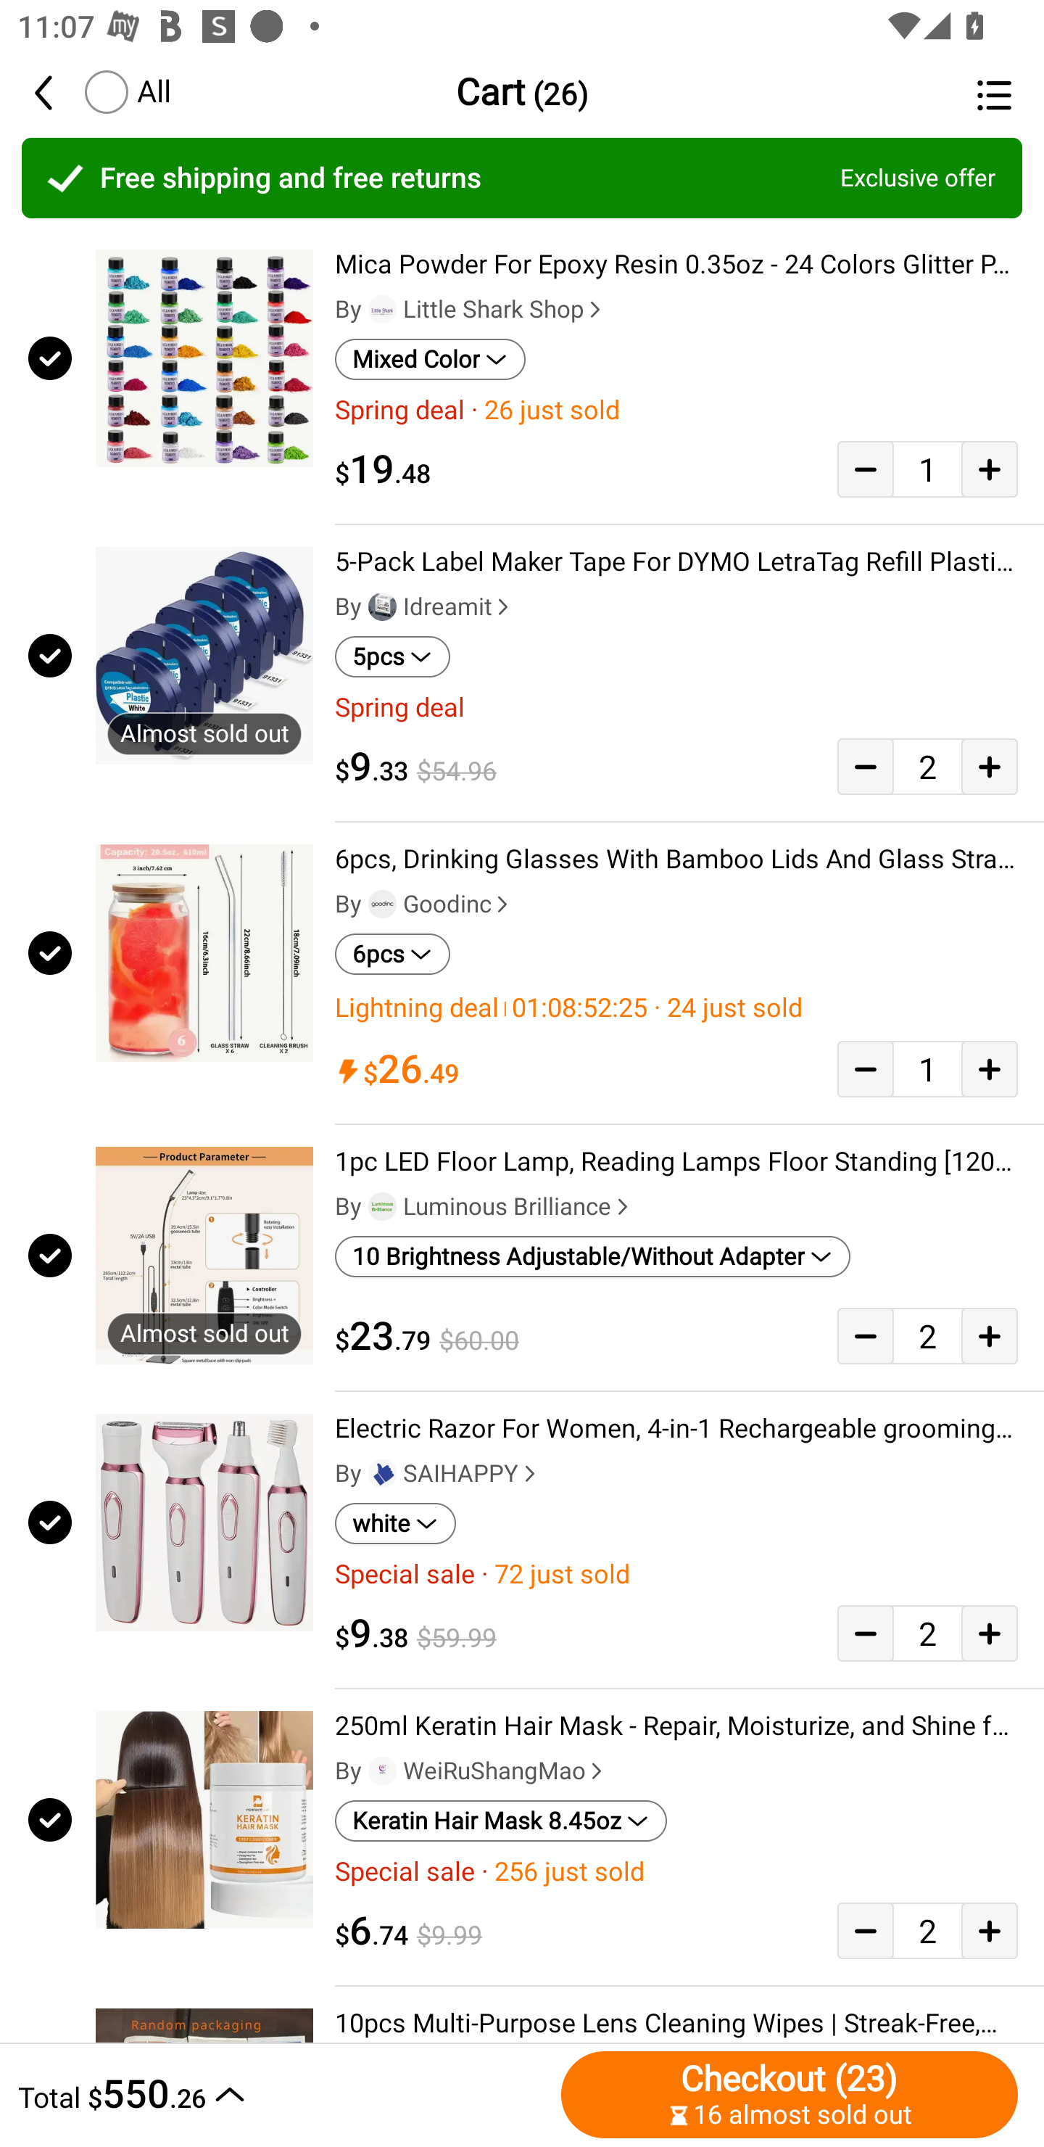 The height and width of the screenshot is (2147, 1044). I want to click on Add quantity button, so click(990, 1633).